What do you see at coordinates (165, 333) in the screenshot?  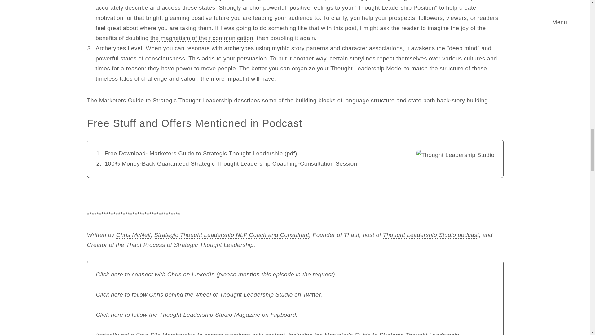 I see `Free Site Membership` at bounding box center [165, 333].